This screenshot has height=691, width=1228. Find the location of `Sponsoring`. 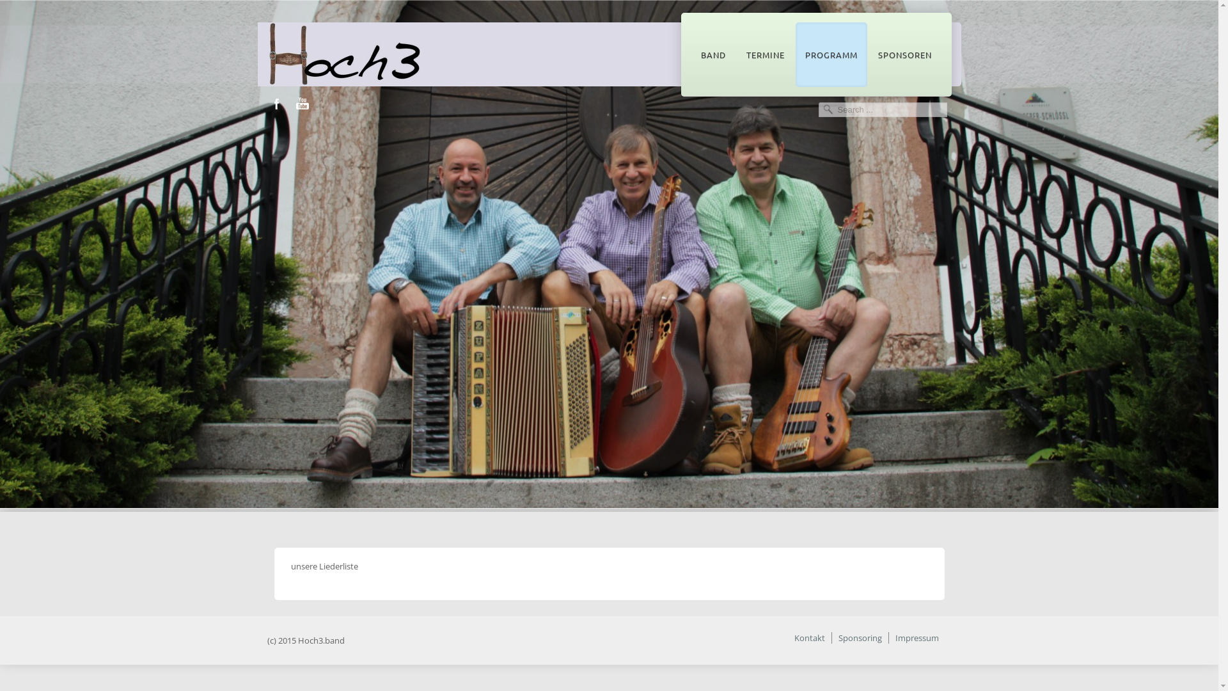

Sponsoring is located at coordinates (860, 638).